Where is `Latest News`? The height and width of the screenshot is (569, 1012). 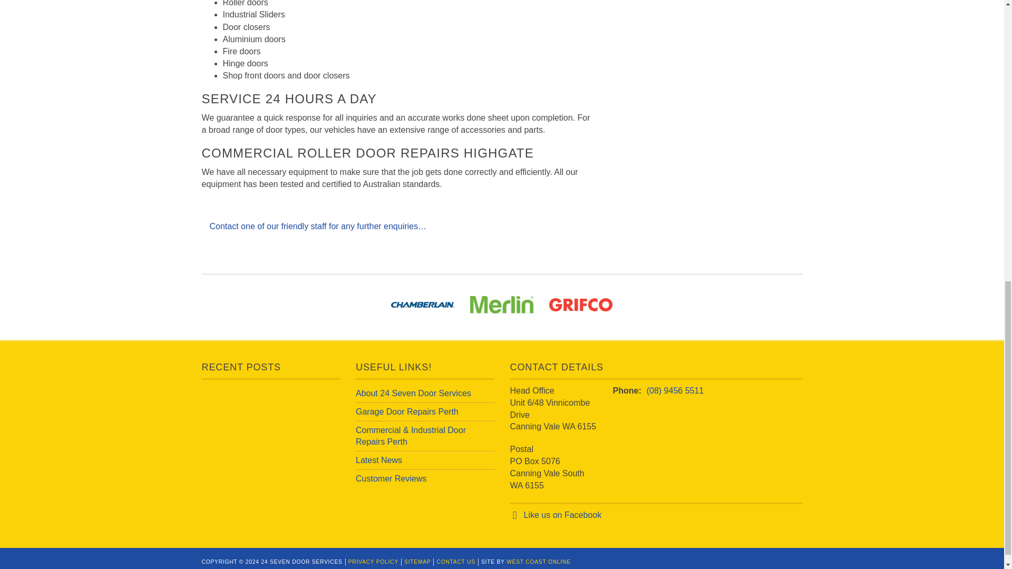
Latest News is located at coordinates (378, 460).